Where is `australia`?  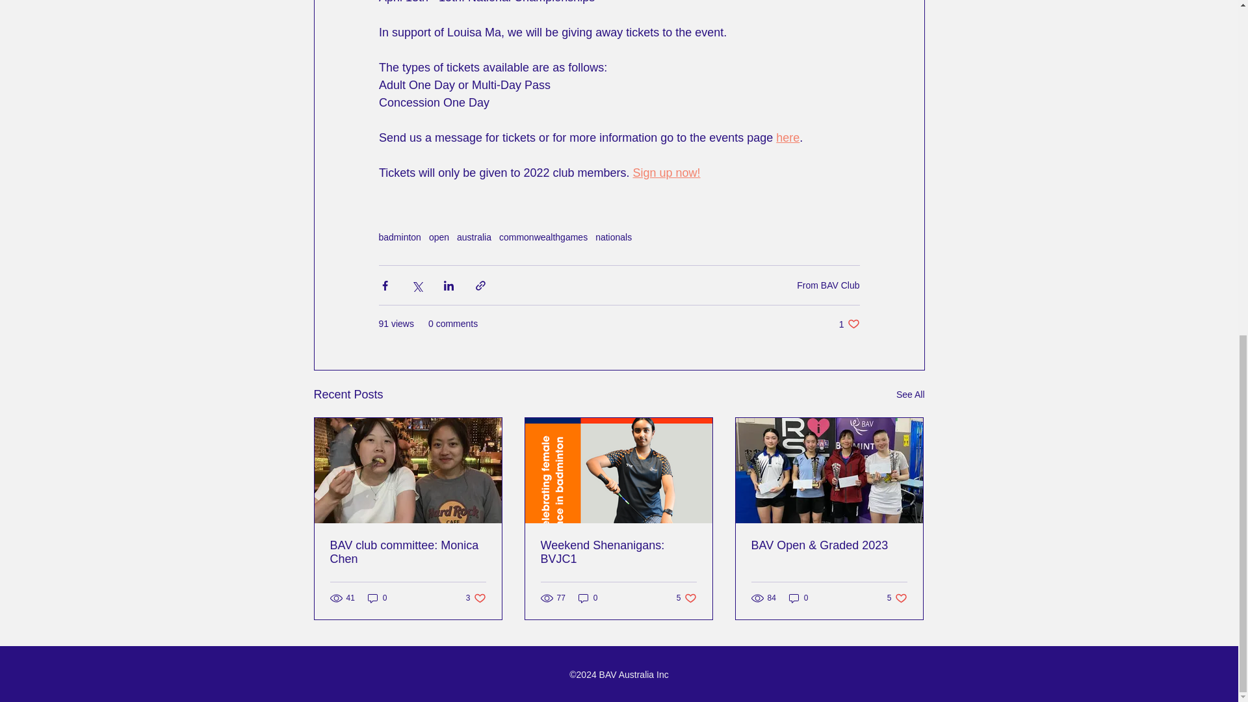
australia is located at coordinates (476, 598).